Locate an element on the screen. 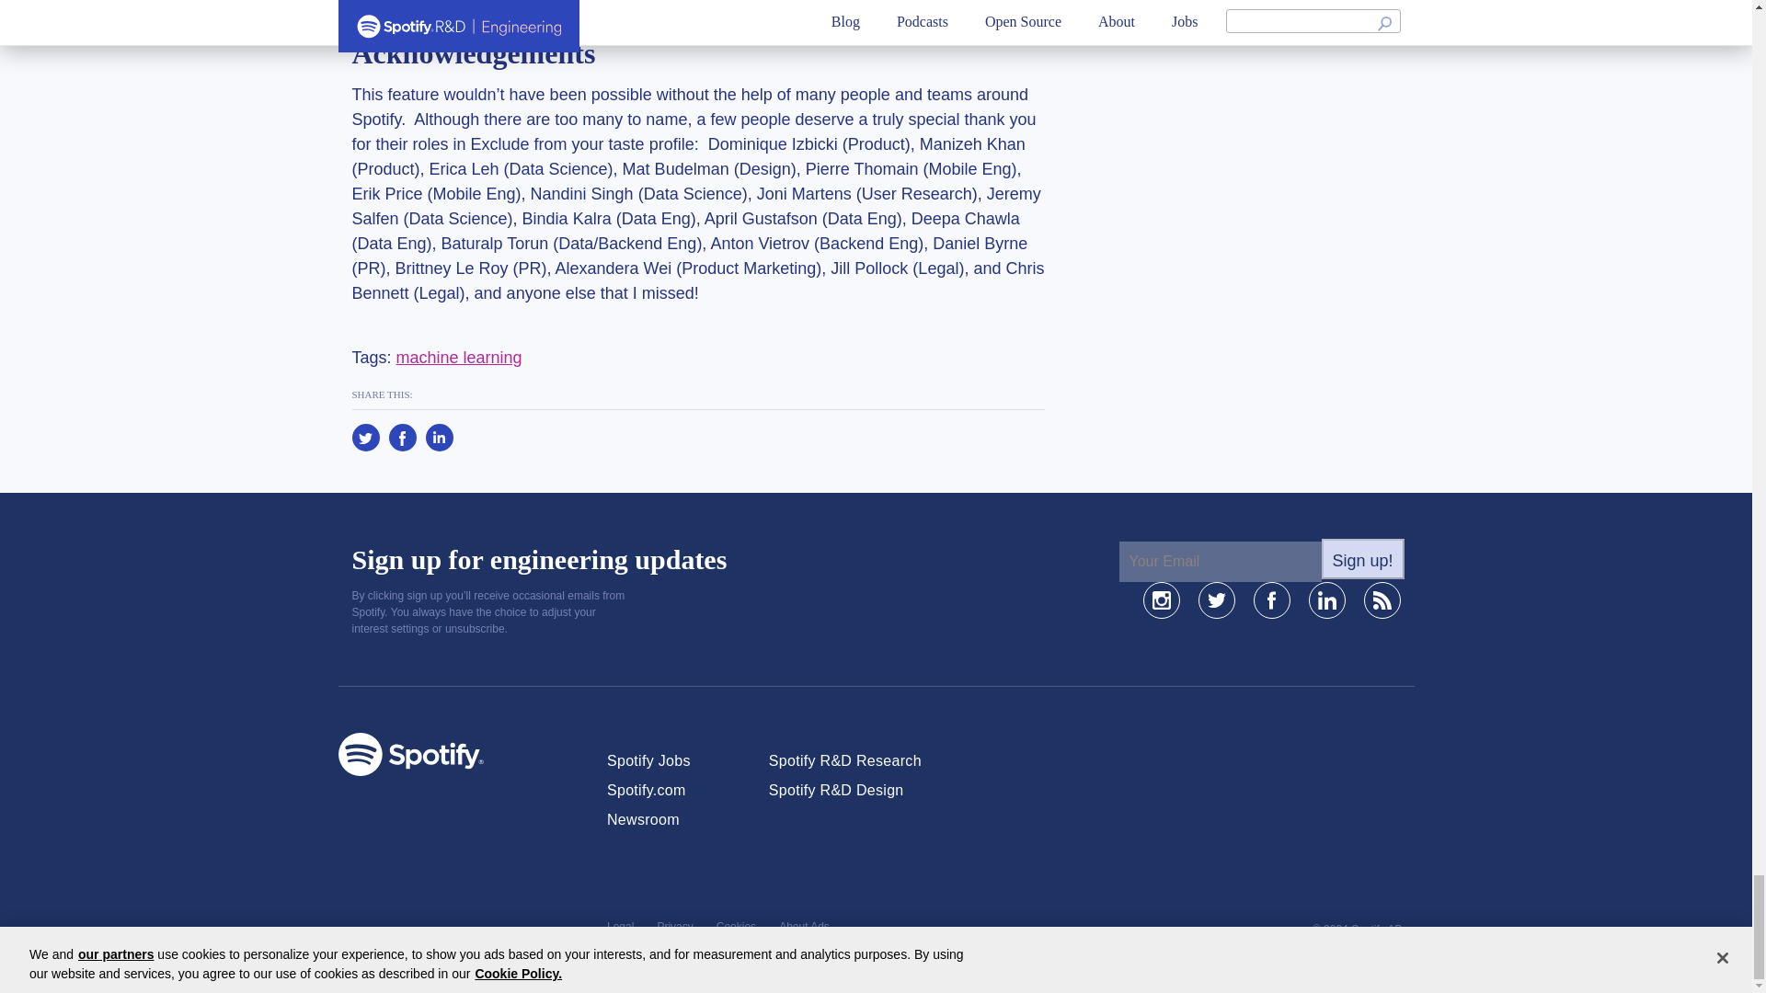 This screenshot has width=1766, height=993. Spotify.com is located at coordinates (647, 791).